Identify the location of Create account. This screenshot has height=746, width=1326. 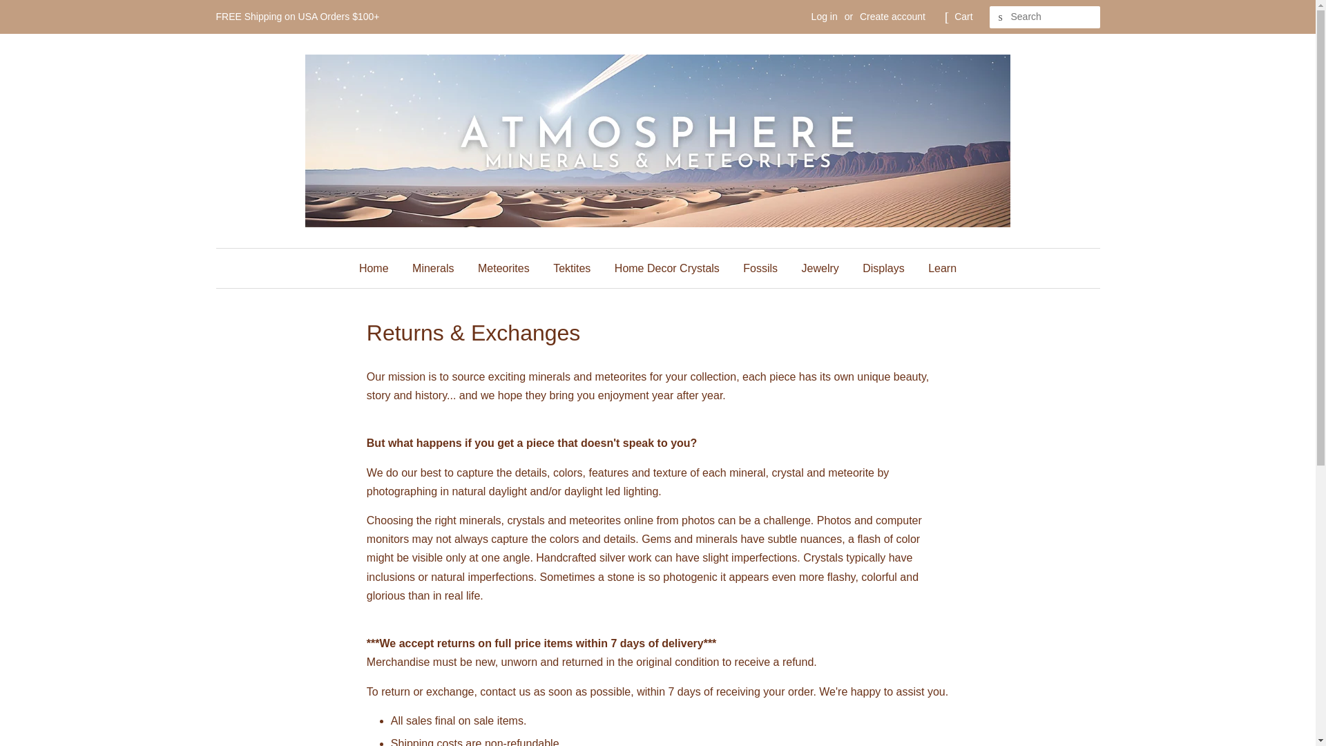
(892, 17).